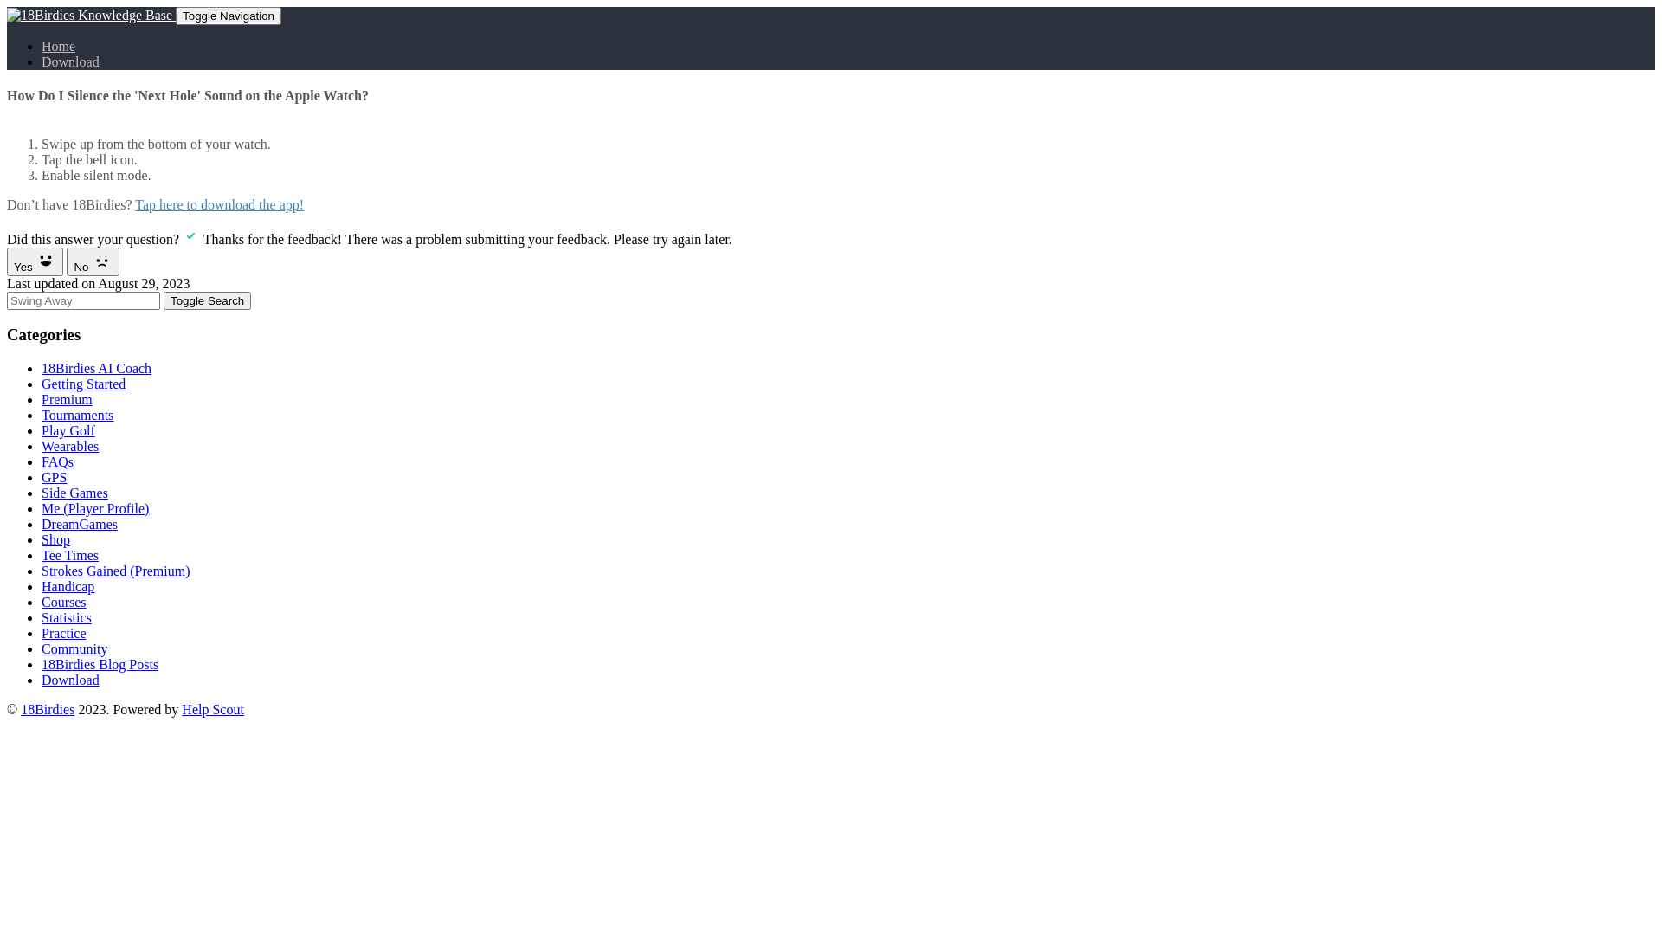  What do you see at coordinates (83, 301) in the screenshot?
I see `search-query` at bounding box center [83, 301].